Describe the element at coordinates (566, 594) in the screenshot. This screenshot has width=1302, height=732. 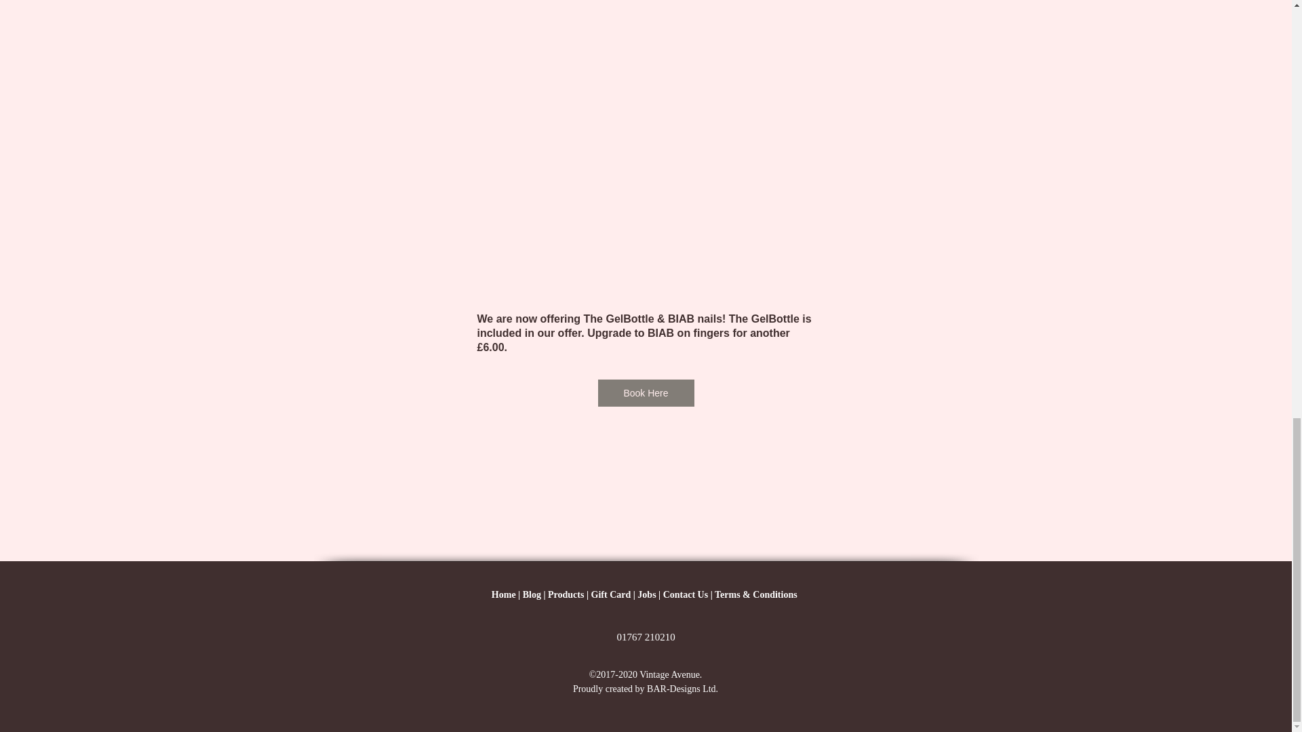
I see `Products` at that location.